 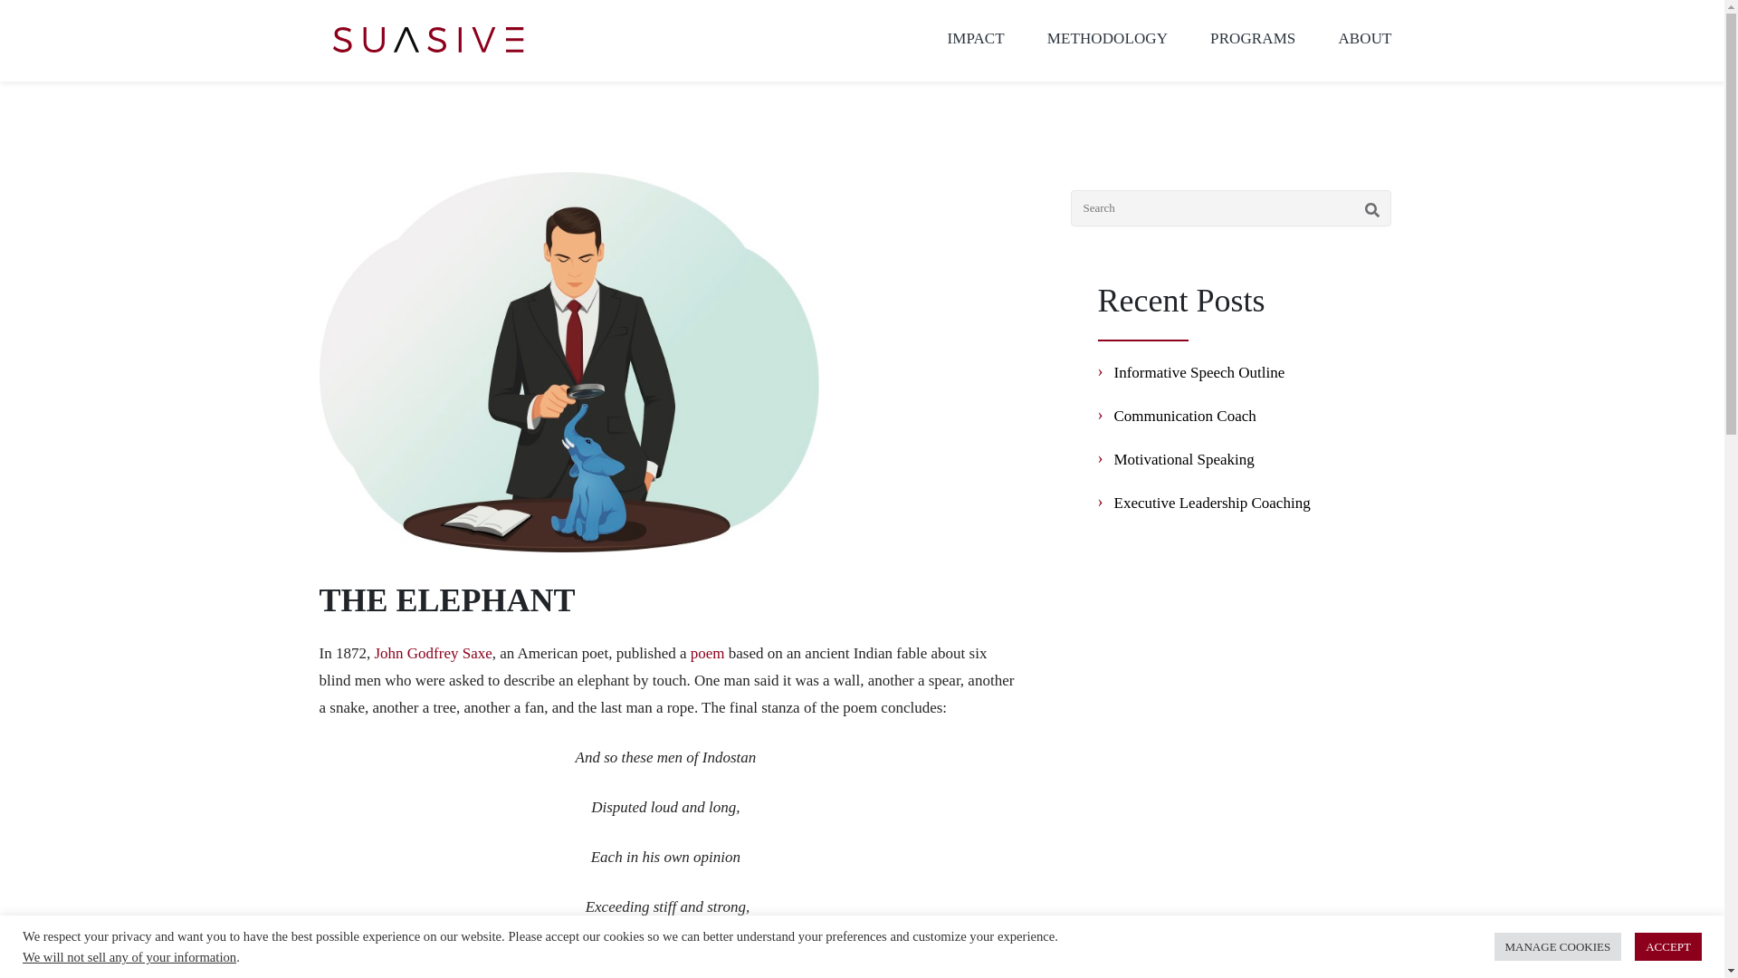 I want to click on PROGRAMS, so click(x=1252, y=39).